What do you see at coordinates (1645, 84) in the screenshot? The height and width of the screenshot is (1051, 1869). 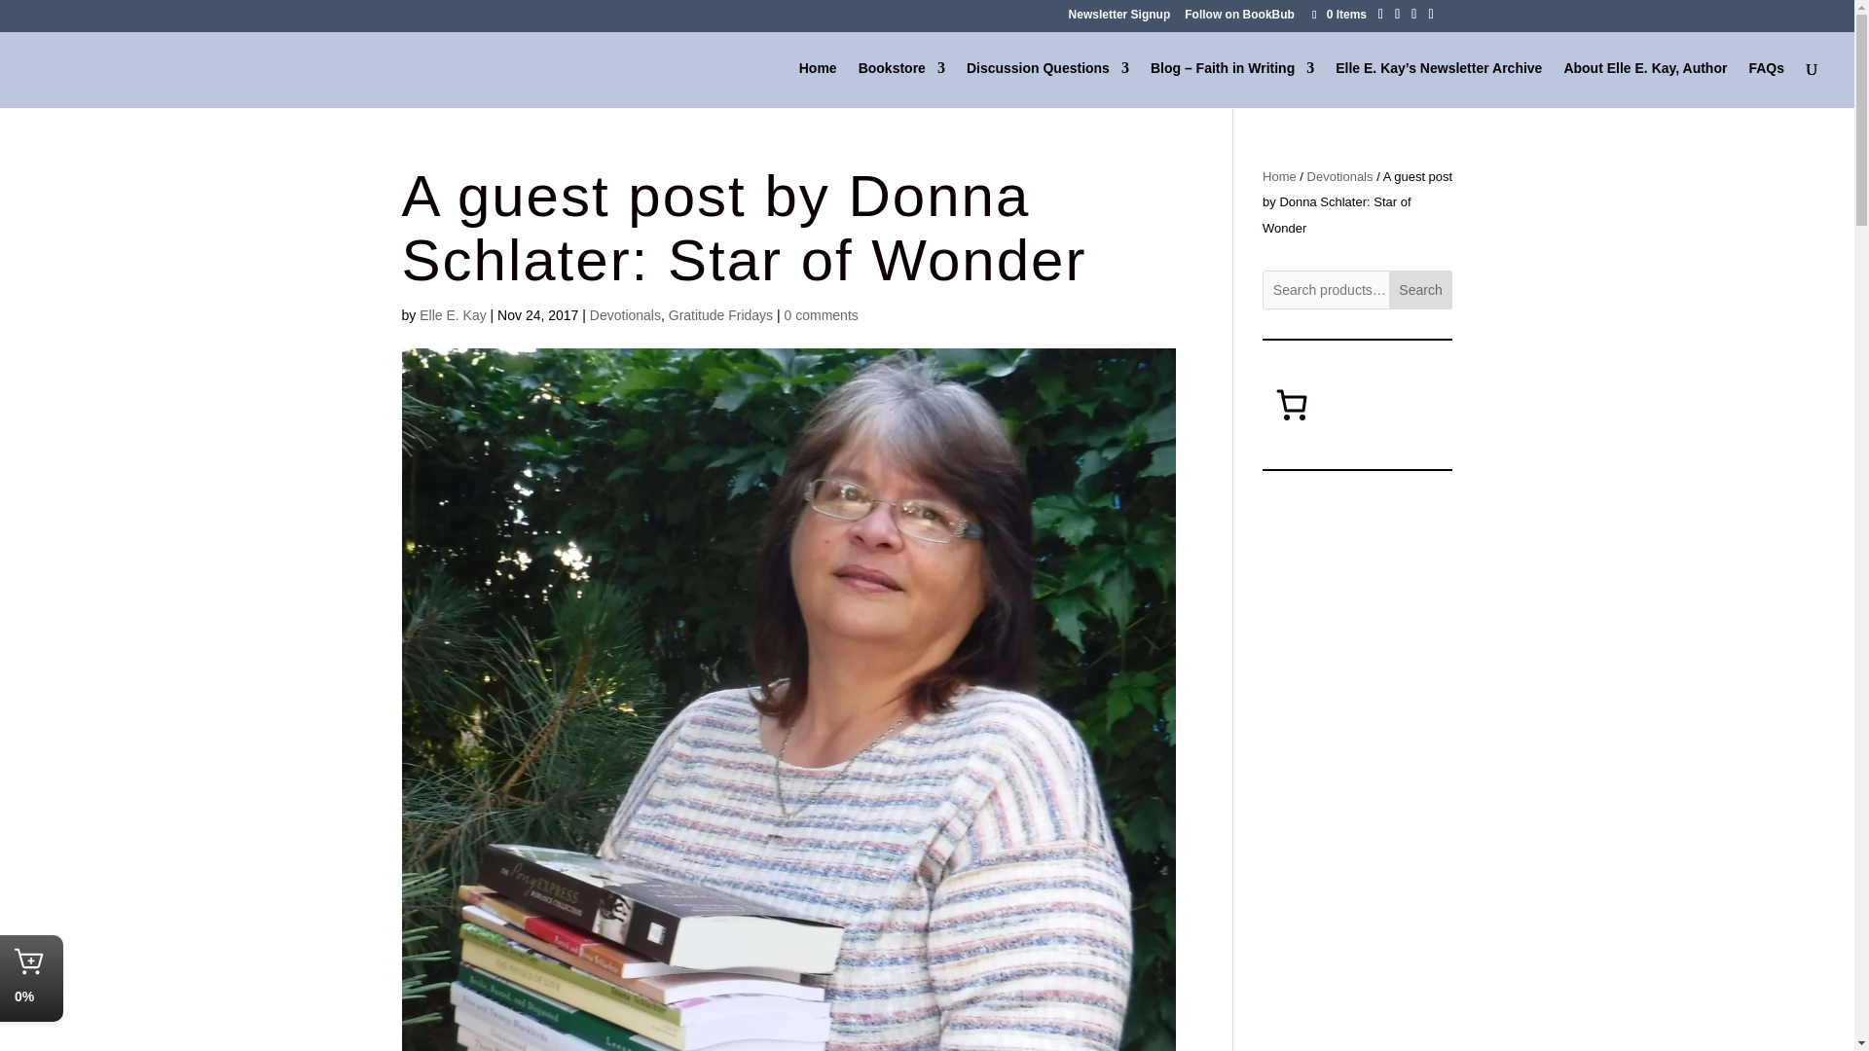 I see `About Elle E. Kay, Author` at bounding box center [1645, 84].